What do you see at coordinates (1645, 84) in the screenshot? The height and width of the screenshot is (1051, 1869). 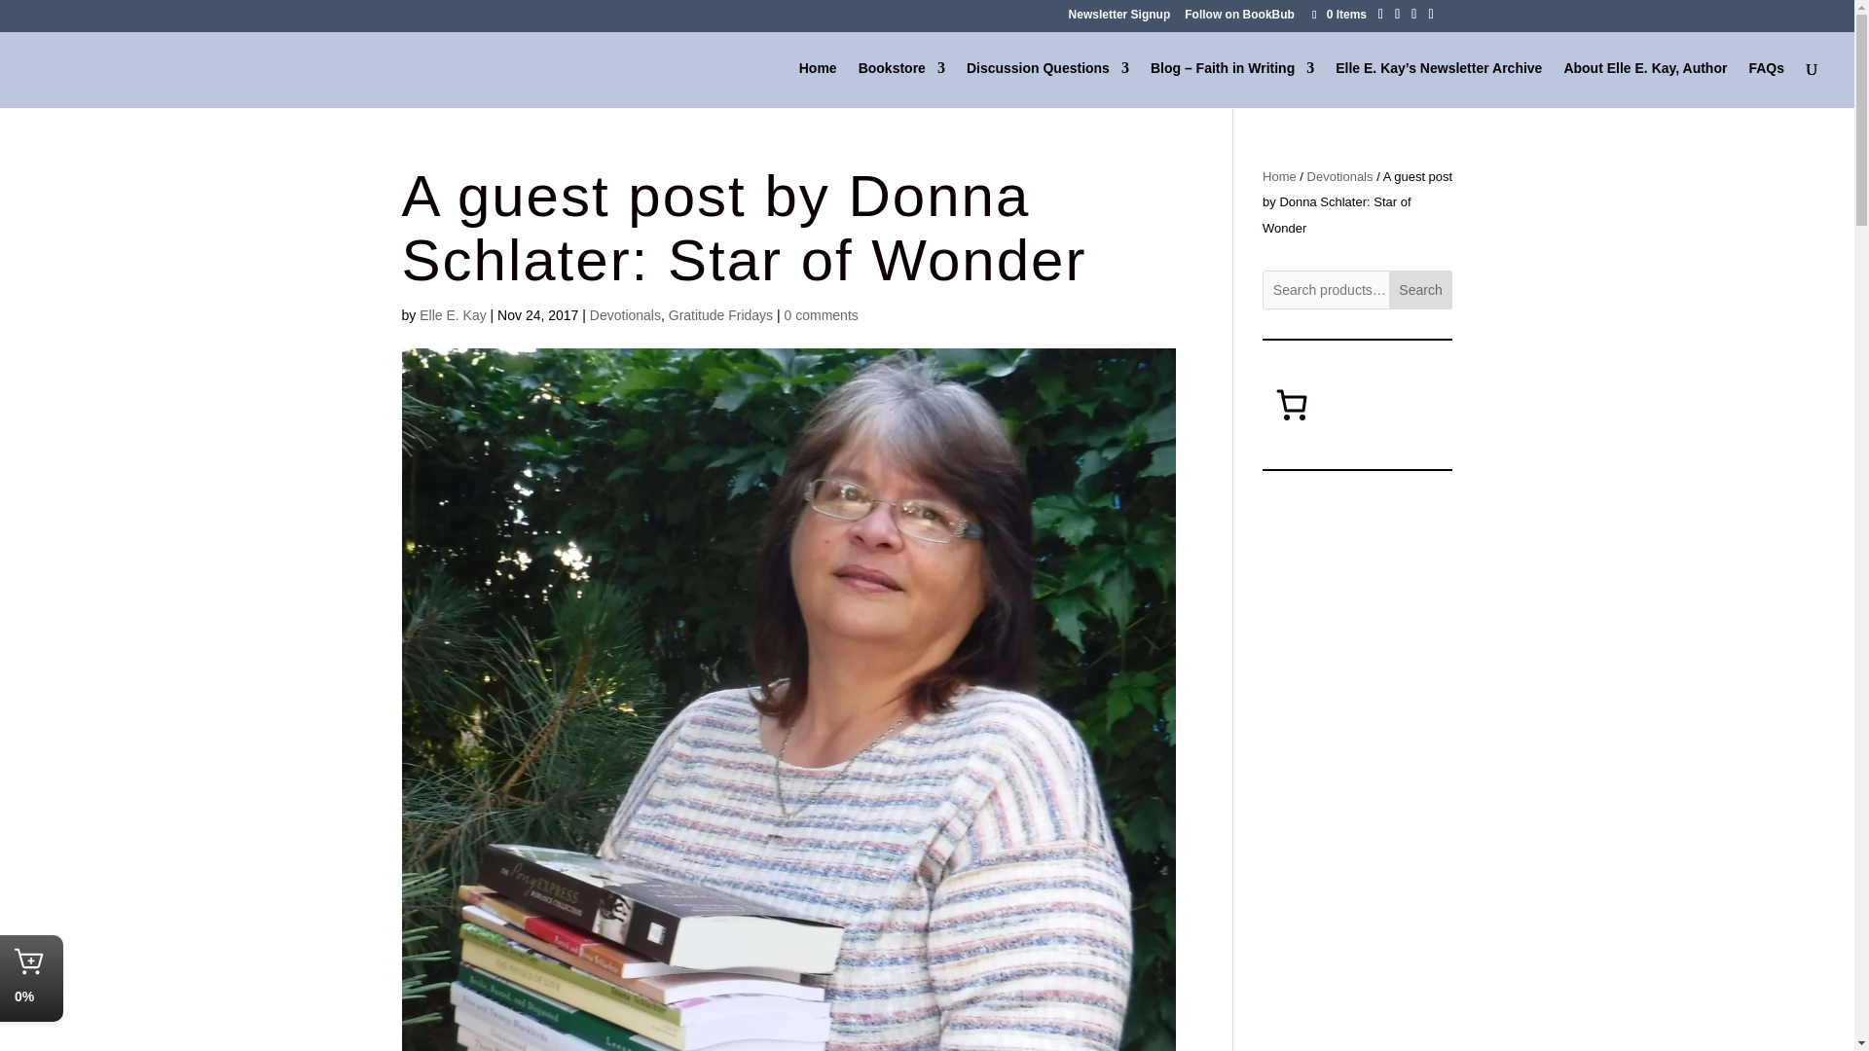 I see `About Elle E. Kay, Author` at bounding box center [1645, 84].